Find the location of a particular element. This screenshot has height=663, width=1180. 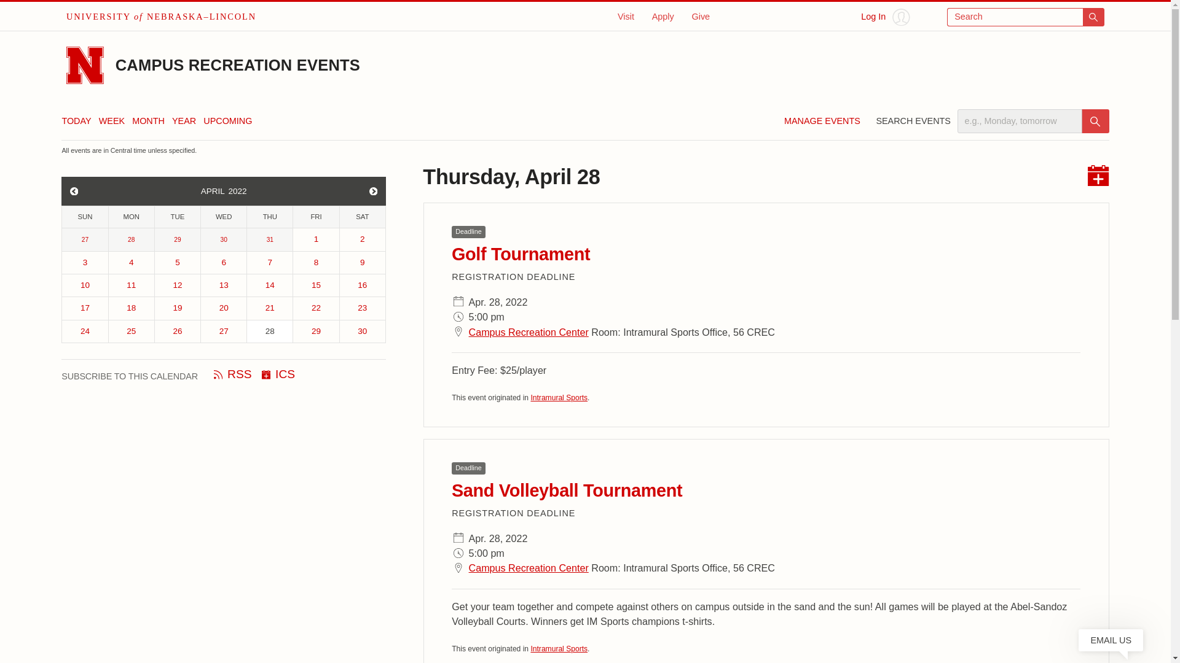

30 is located at coordinates (224, 239).